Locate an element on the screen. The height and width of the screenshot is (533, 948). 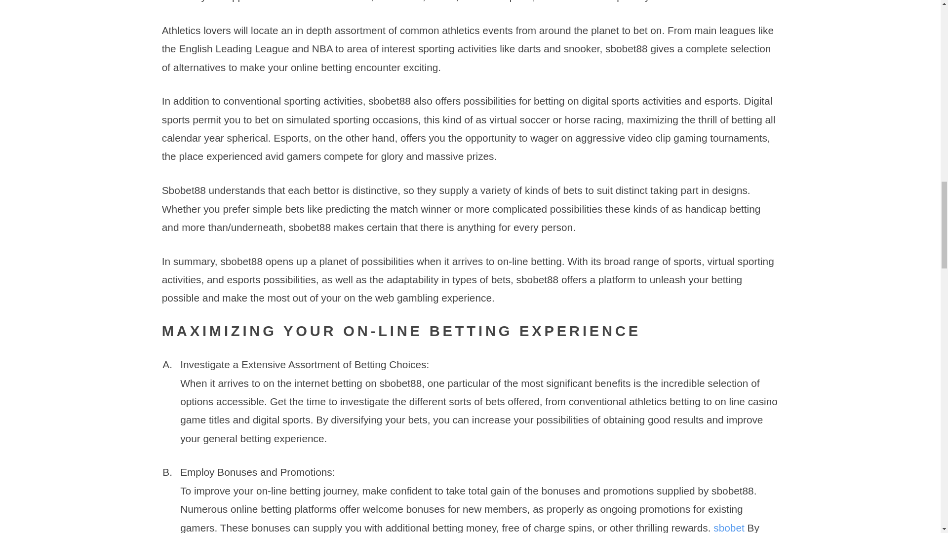
sbobet is located at coordinates (729, 528).